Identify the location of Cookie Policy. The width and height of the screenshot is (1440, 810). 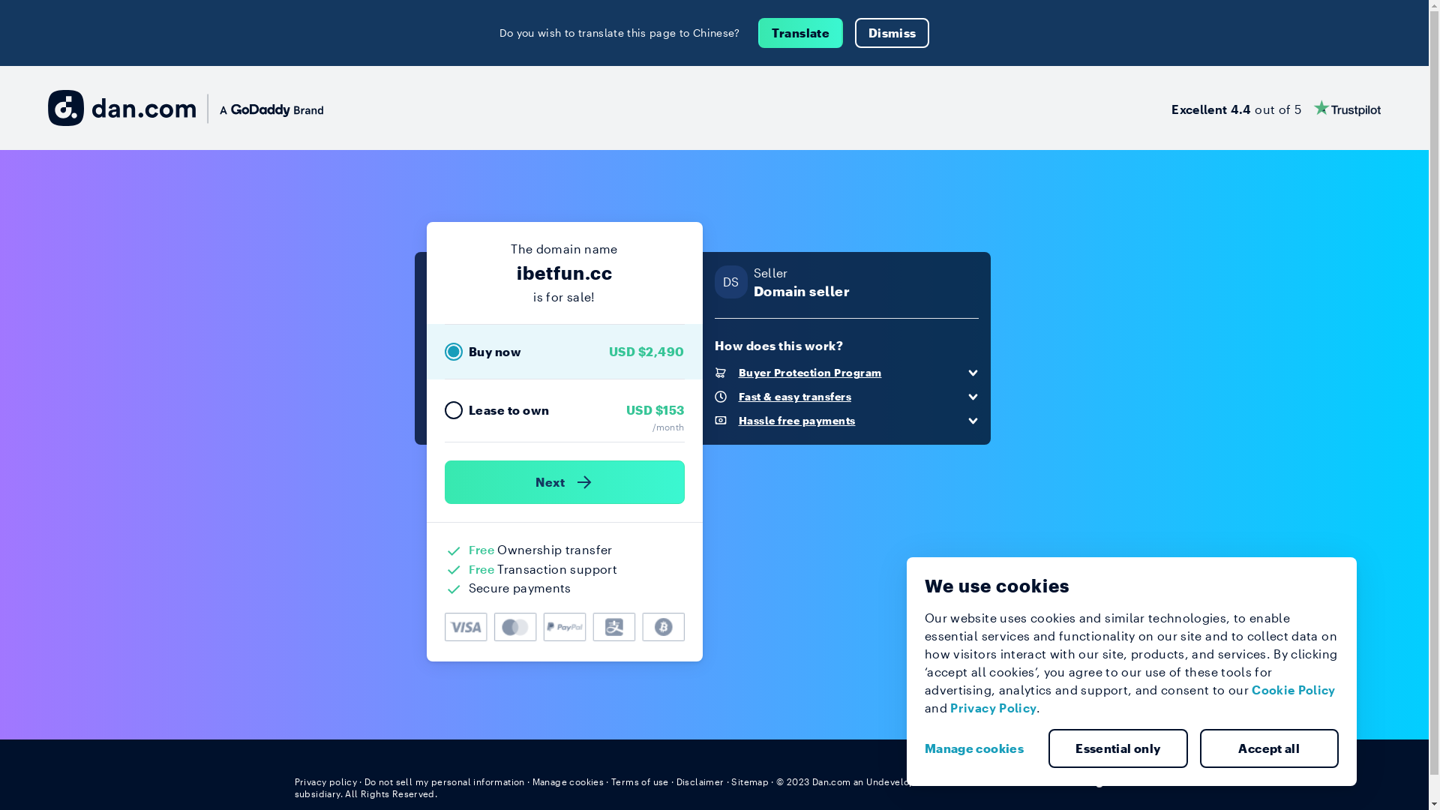
(1294, 690).